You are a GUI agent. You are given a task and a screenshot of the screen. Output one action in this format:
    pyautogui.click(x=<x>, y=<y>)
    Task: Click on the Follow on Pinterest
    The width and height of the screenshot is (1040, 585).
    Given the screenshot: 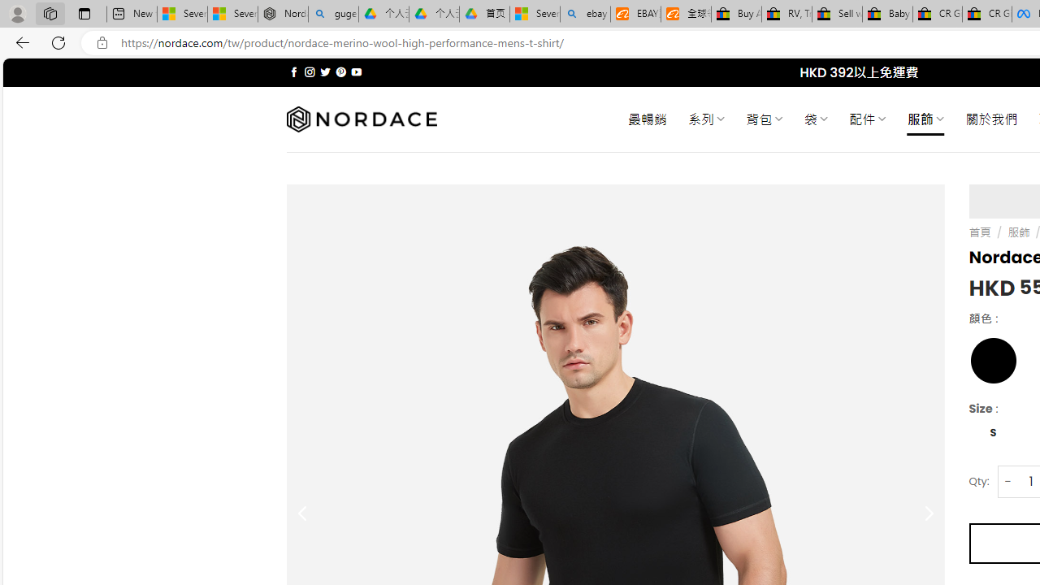 What is the action you would take?
    pyautogui.click(x=341, y=71)
    